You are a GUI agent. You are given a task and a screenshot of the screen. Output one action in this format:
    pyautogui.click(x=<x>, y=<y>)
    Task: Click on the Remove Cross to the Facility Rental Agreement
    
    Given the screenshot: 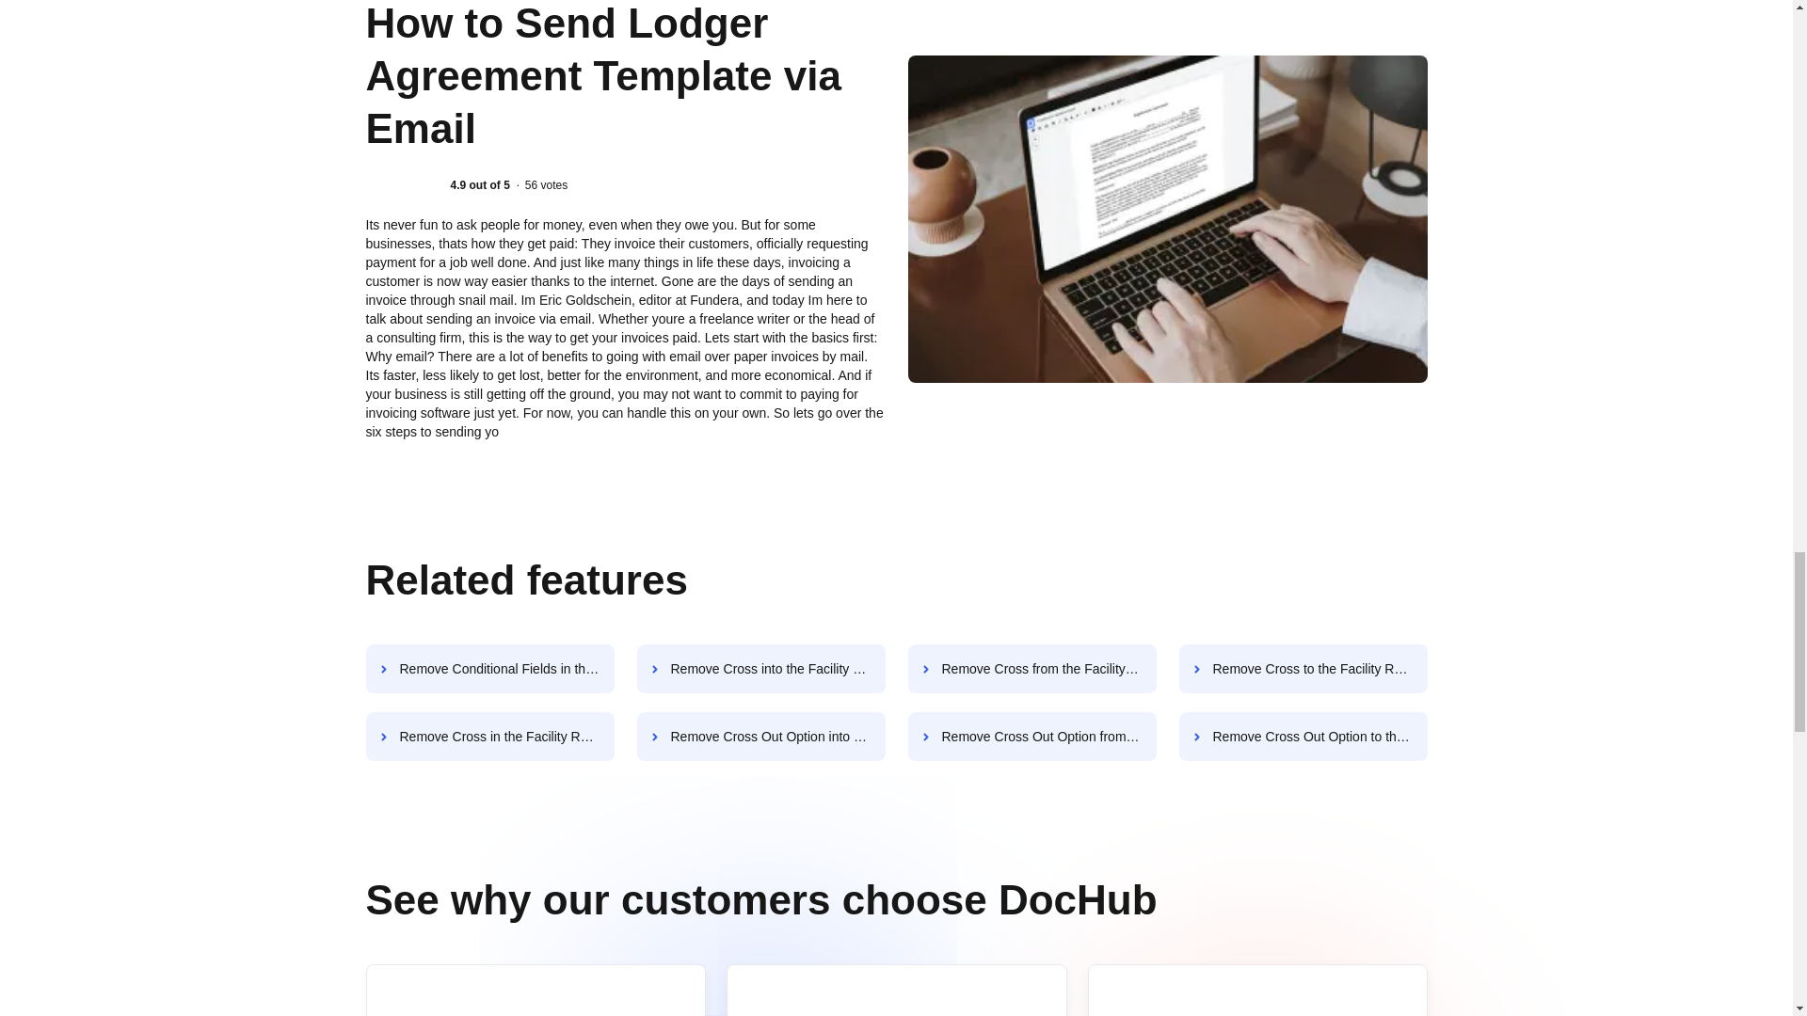 What is the action you would take?
    pyautogui.click(x=1303, y=668)
    